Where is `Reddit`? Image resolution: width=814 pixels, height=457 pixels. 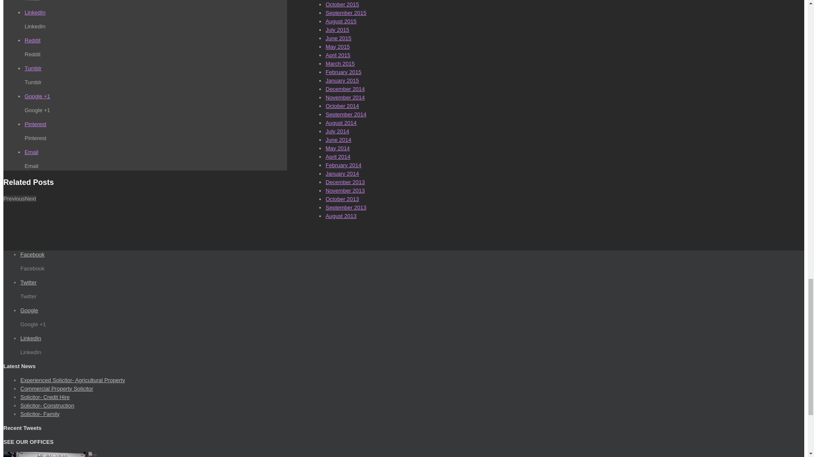
Reddit is located at coordinates (32, 40).